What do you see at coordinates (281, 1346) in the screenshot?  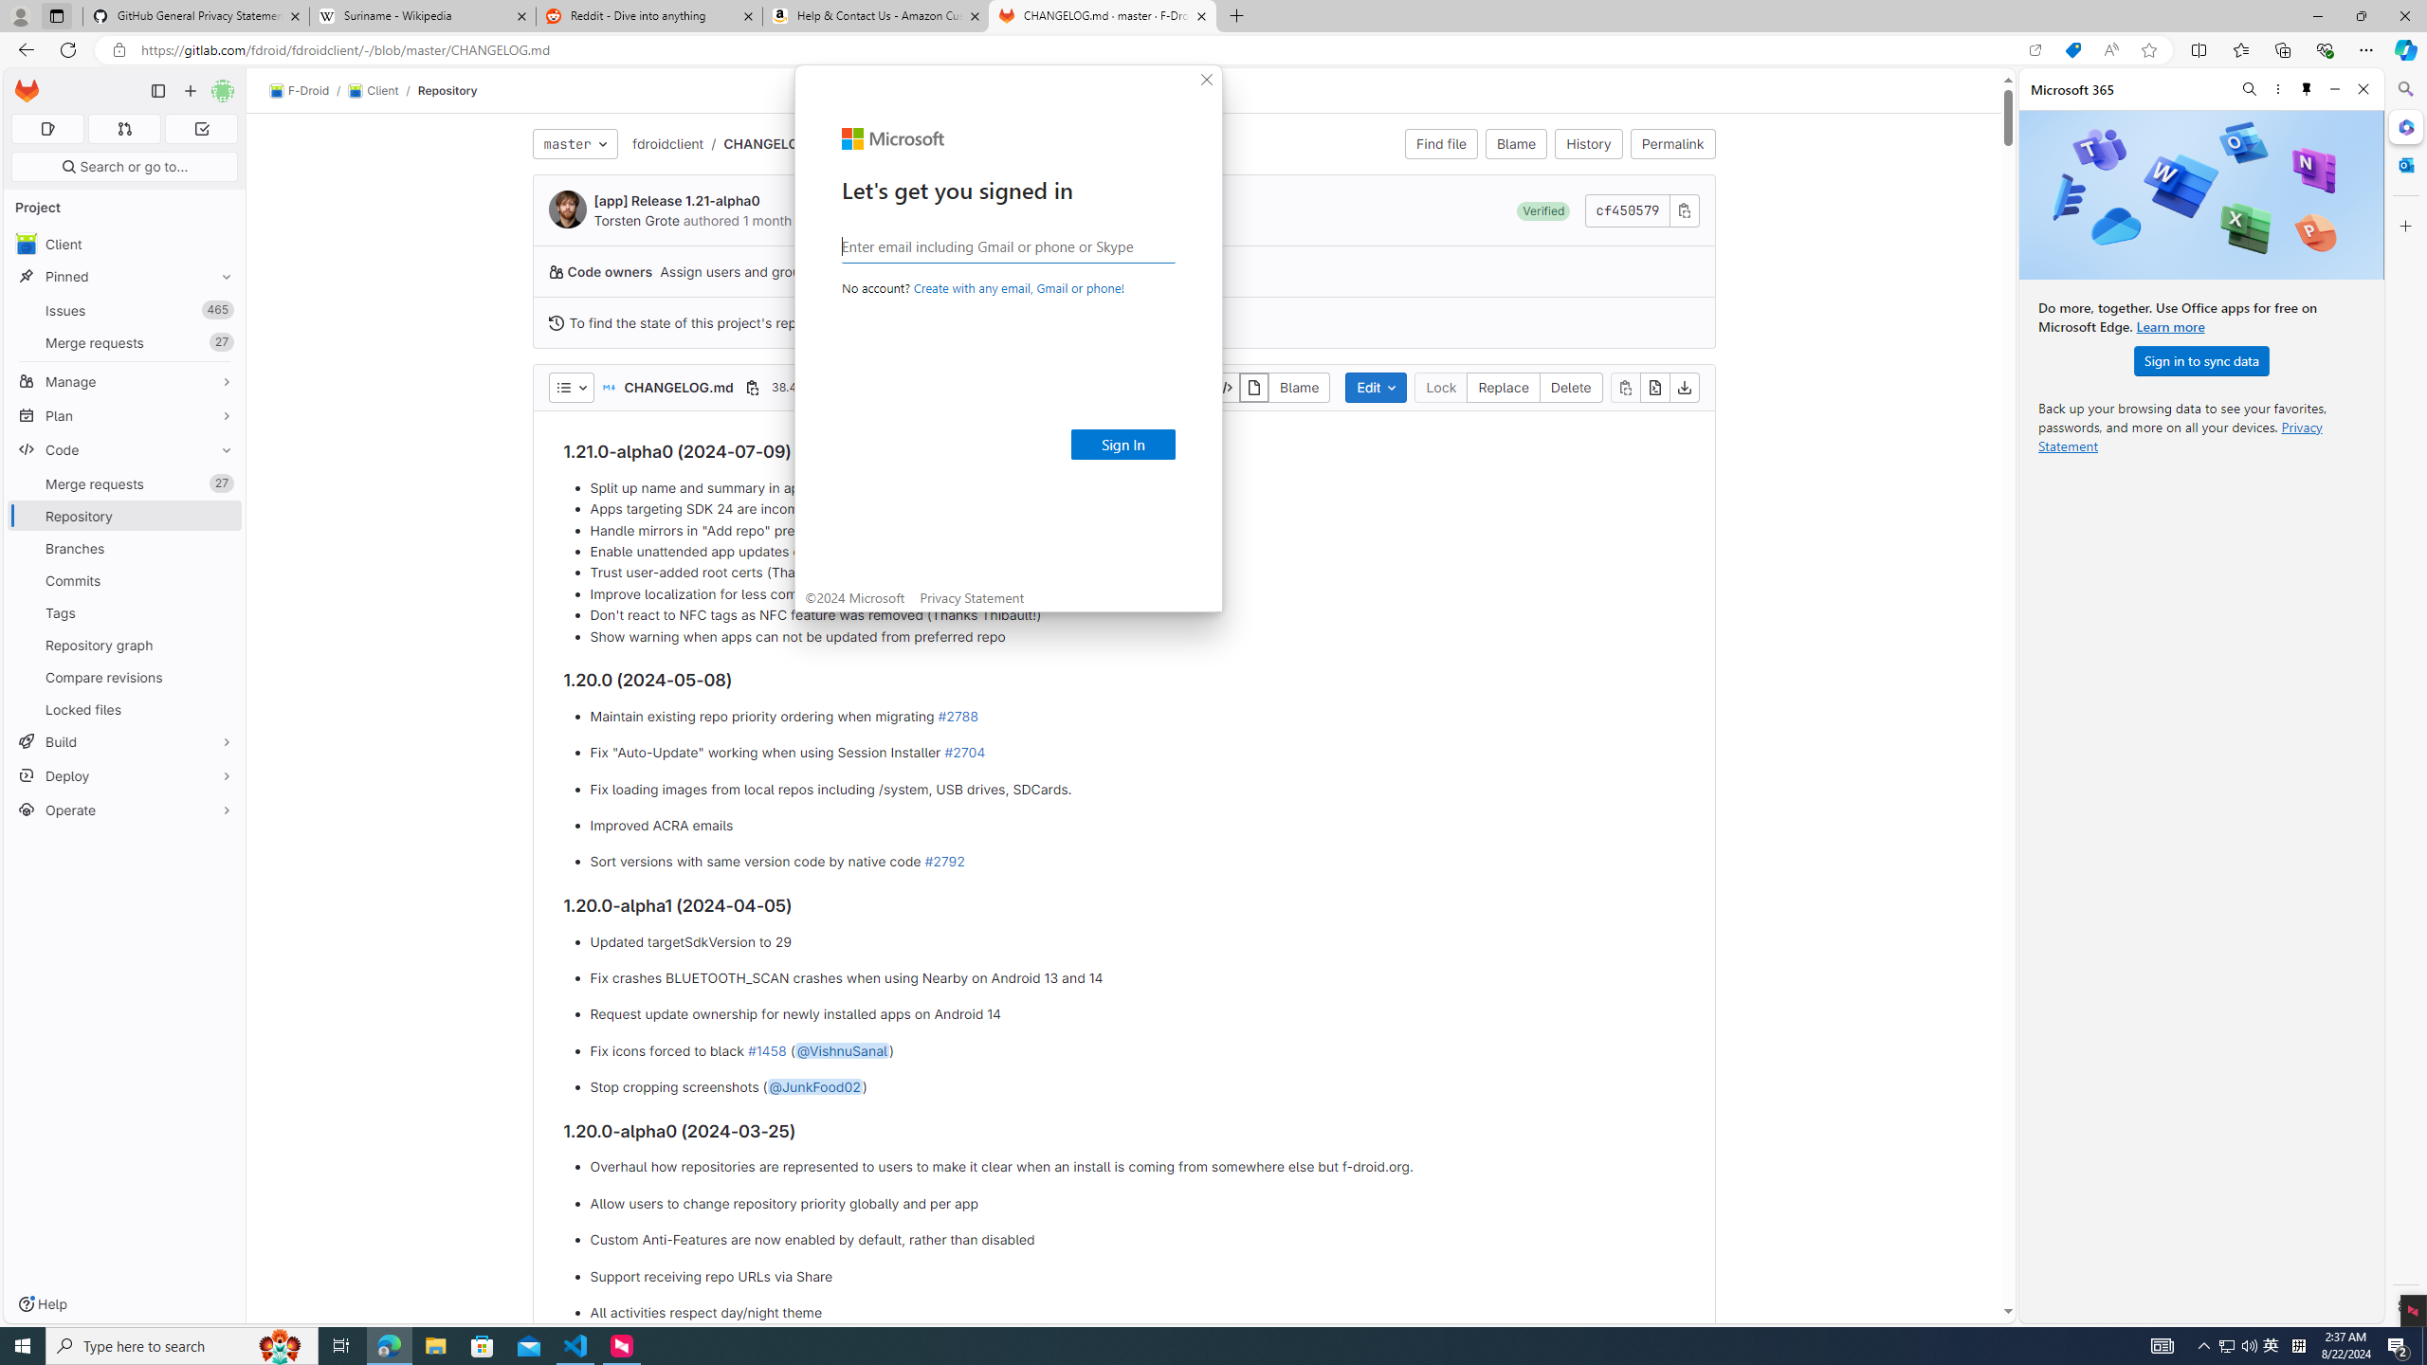 I see `Search highlights icon opens search home window` at bounding box center [281, 1346].